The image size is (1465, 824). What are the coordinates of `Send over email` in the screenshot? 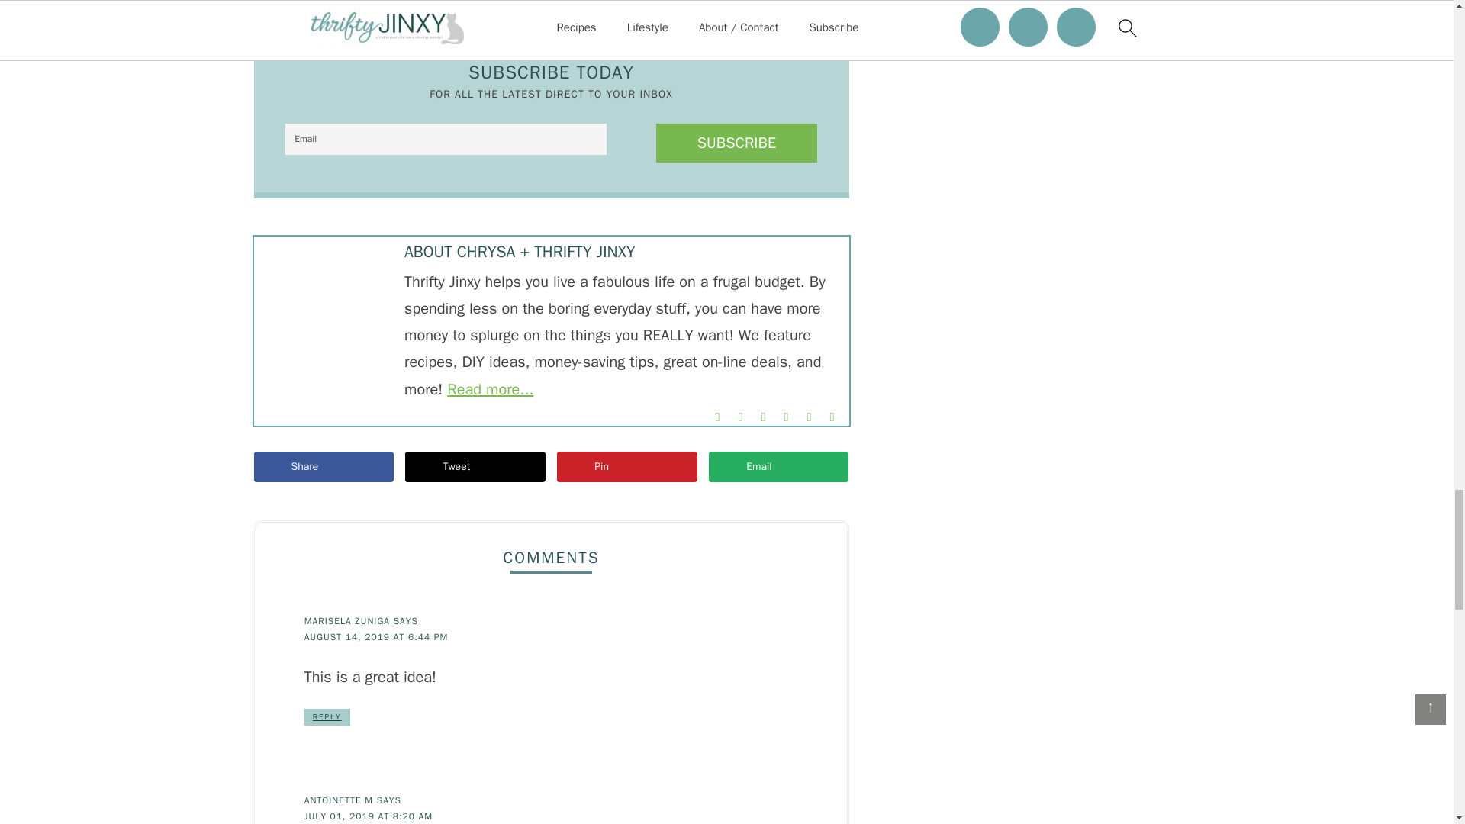 It's located at (778, 466).